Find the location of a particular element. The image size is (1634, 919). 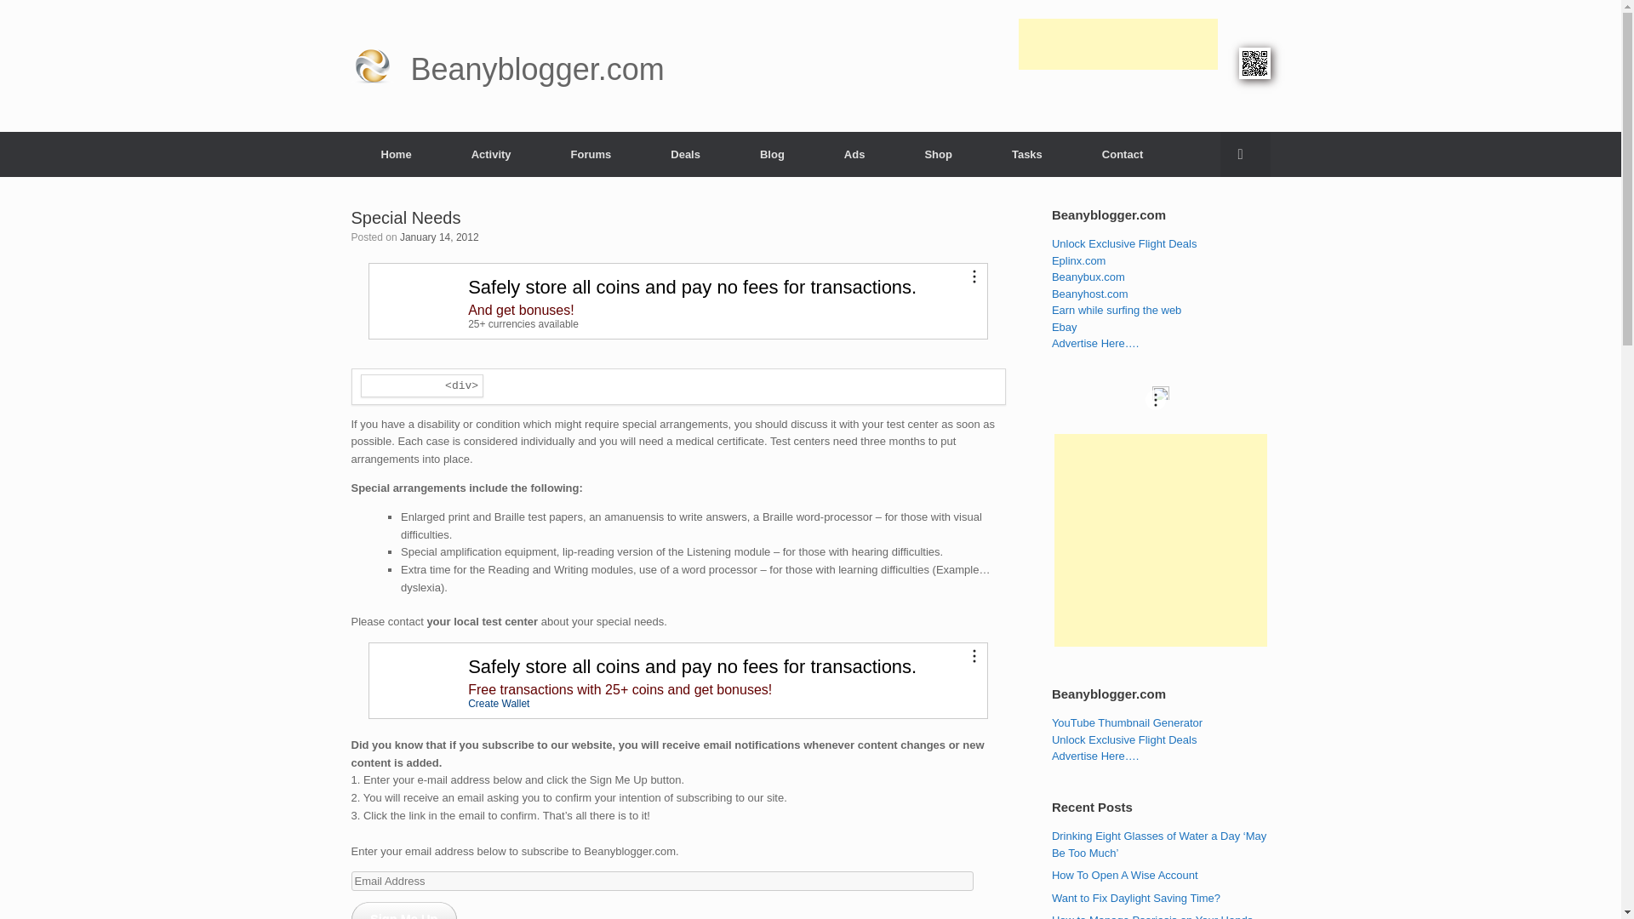

Deals is located at coordinates (685, 153).